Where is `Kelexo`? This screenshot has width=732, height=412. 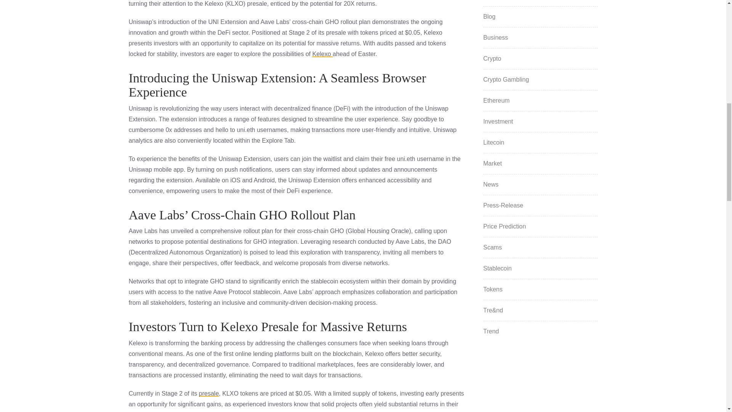
Kelexo is located at coordinates (322, 54).